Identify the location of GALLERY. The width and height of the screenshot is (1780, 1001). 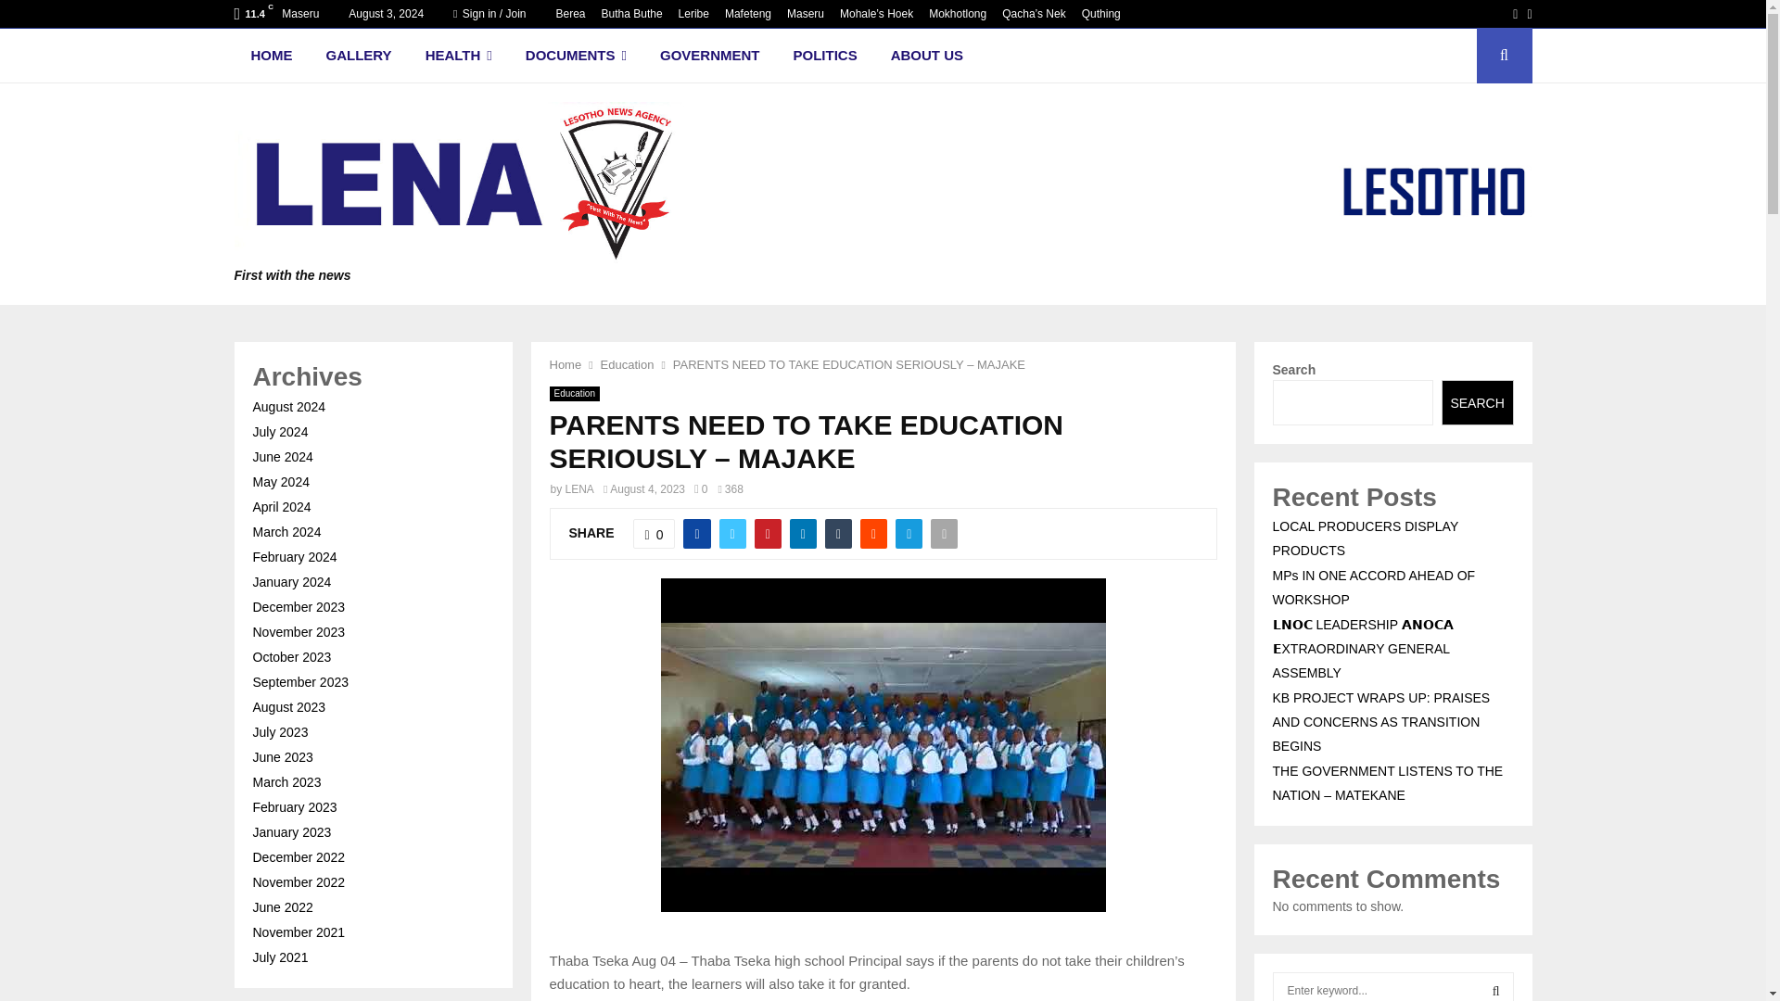
(360, 56).